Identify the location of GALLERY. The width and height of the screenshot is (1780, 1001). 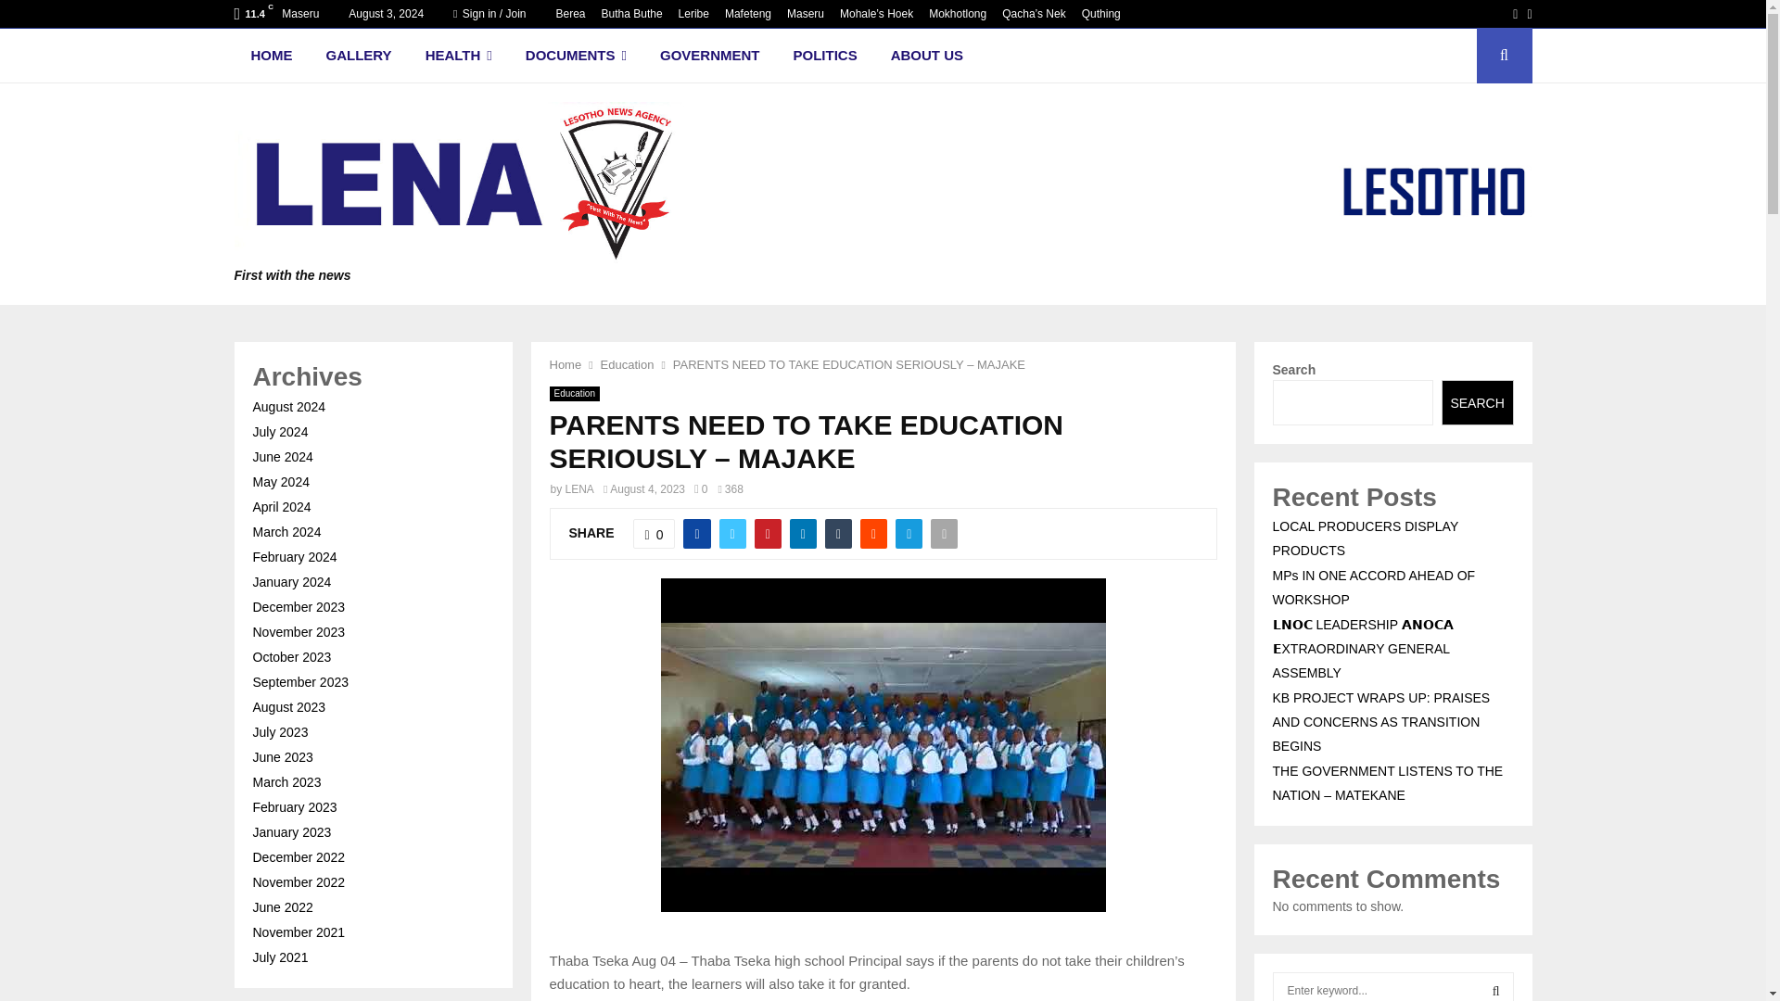
(360, 56).